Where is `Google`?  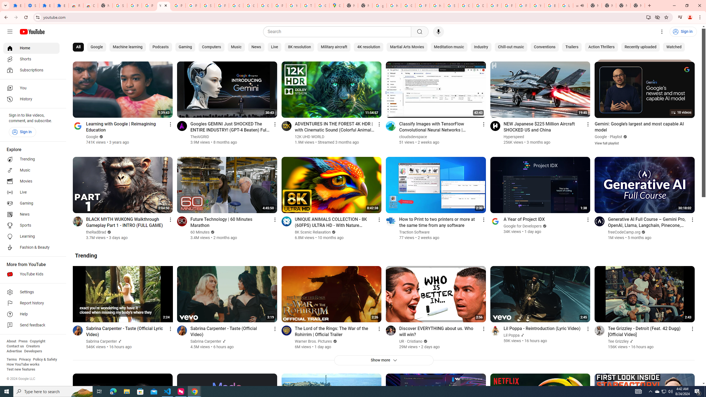 Google is located at coordinates (601, 137).